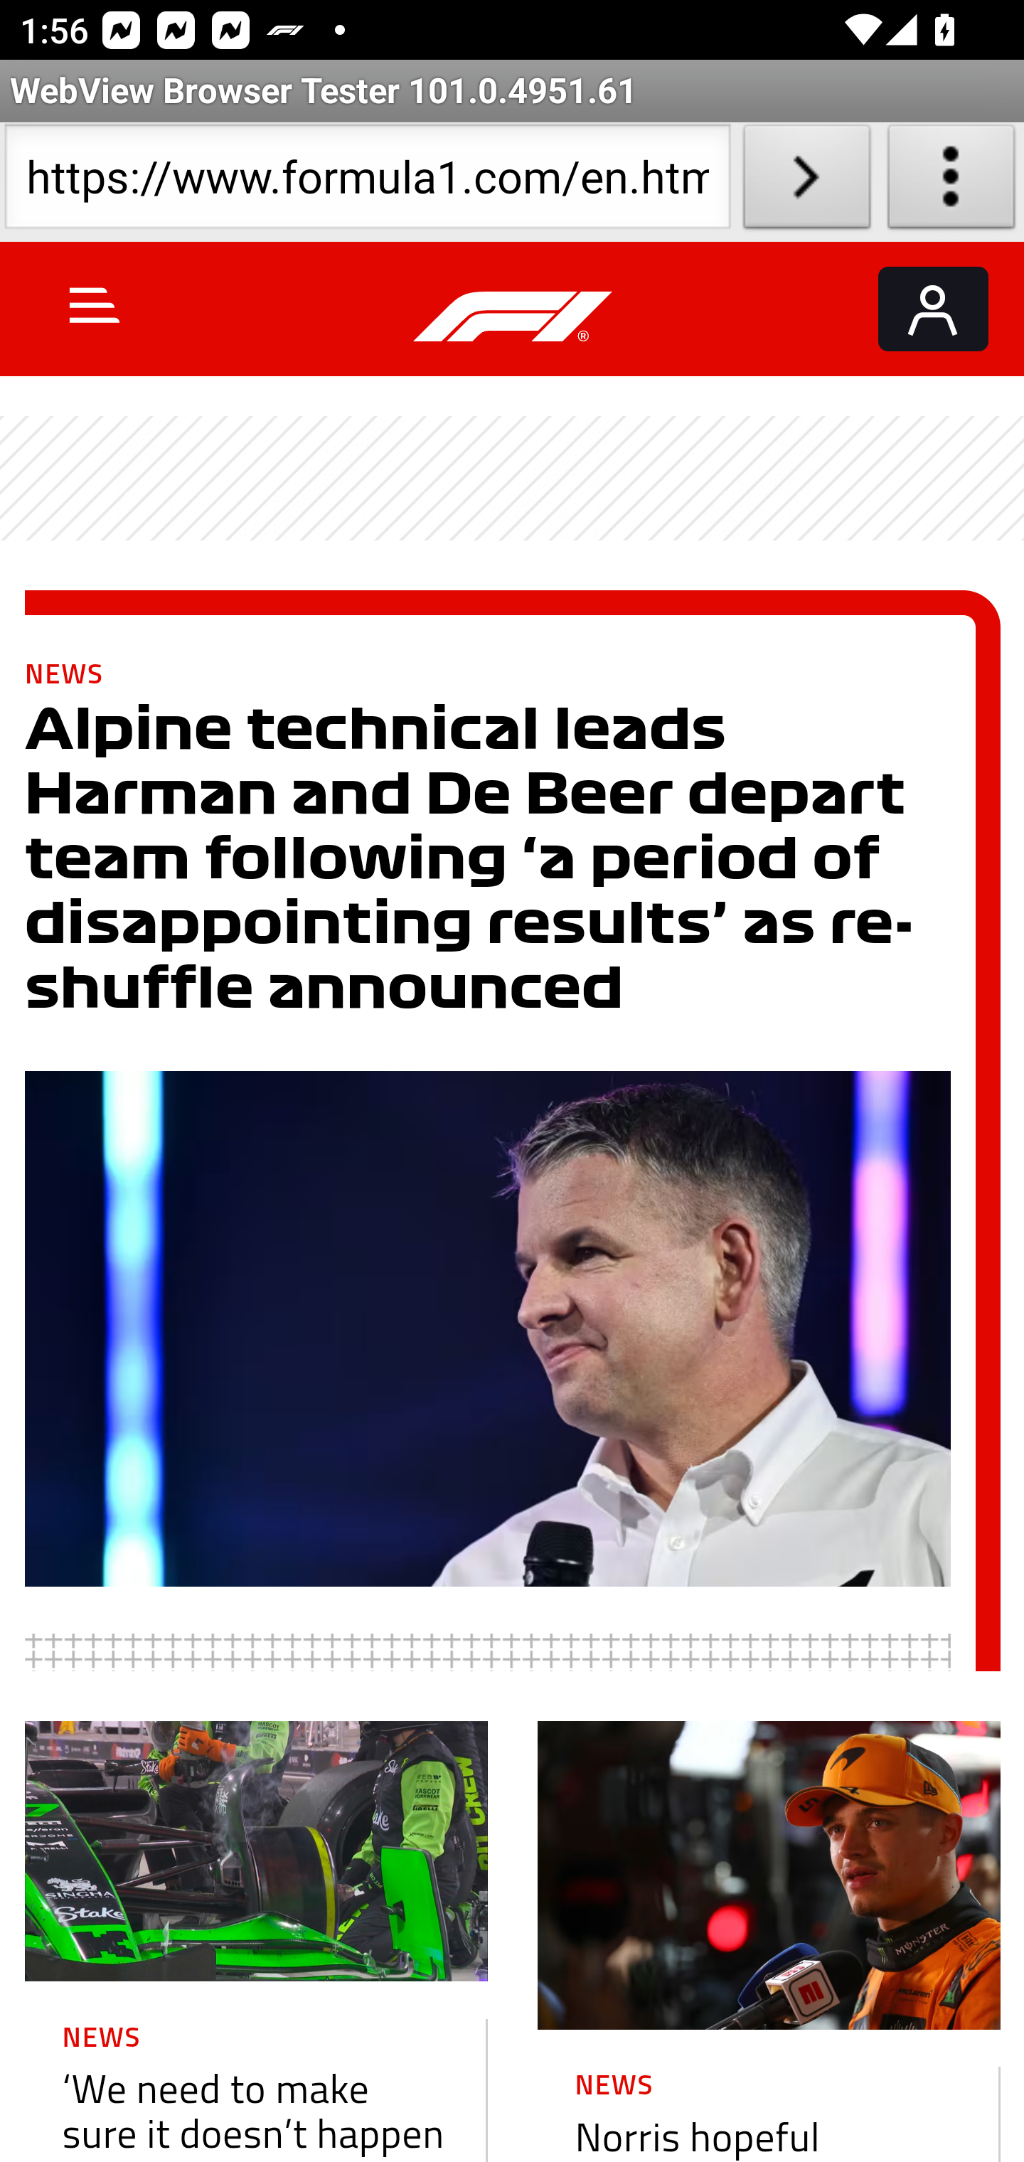 This screenshot has width=1024, height=2162. I want to click on Toggle Menu, so click(95, 304).